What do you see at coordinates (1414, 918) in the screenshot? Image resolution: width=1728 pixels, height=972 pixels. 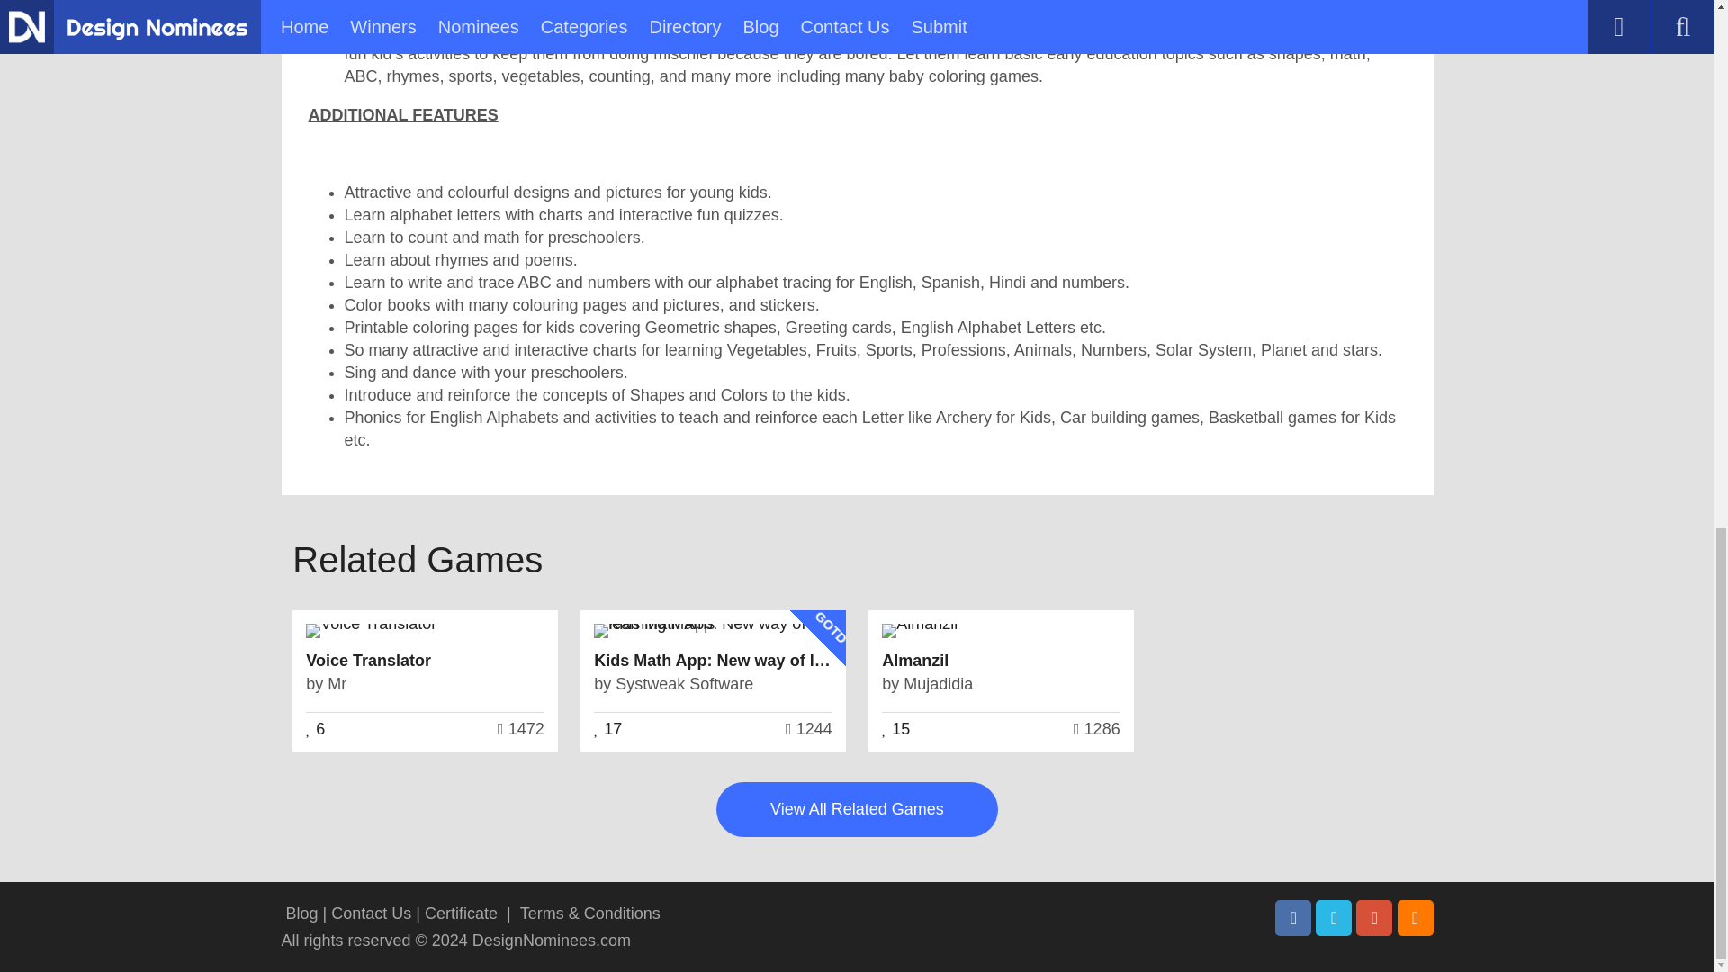 I see `Rss` at bounding box center [1414, 918].